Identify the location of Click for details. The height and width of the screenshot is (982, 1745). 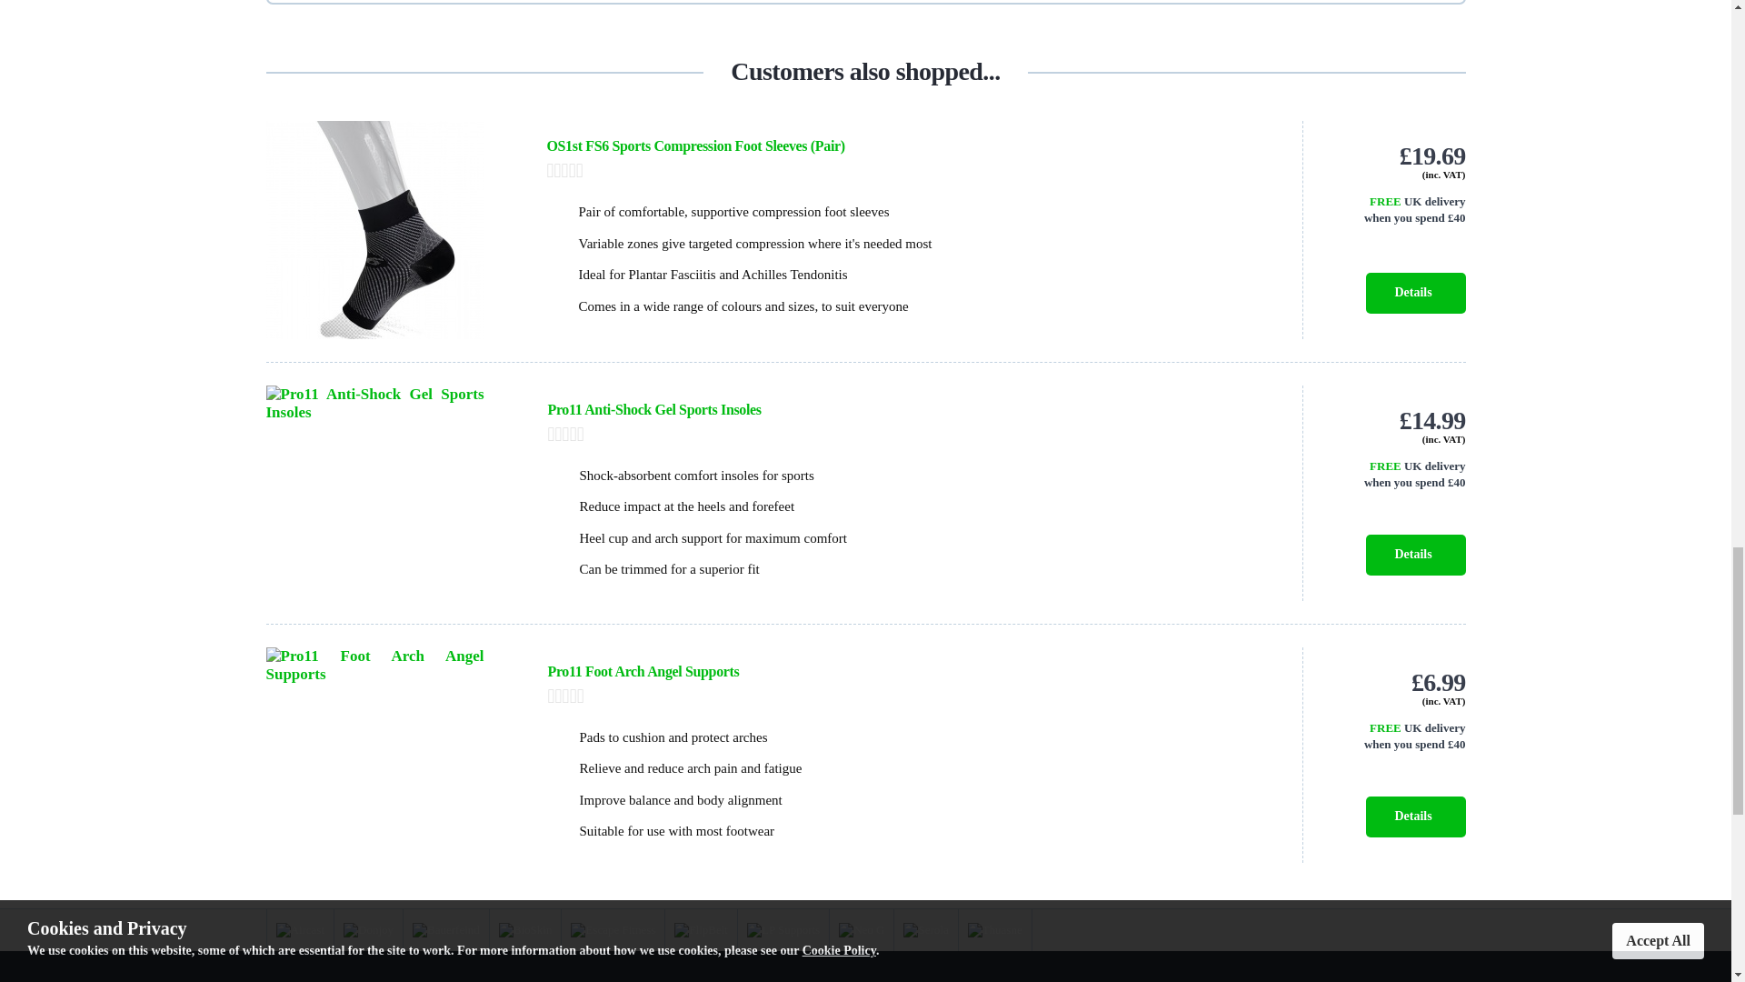
(1394, 736).